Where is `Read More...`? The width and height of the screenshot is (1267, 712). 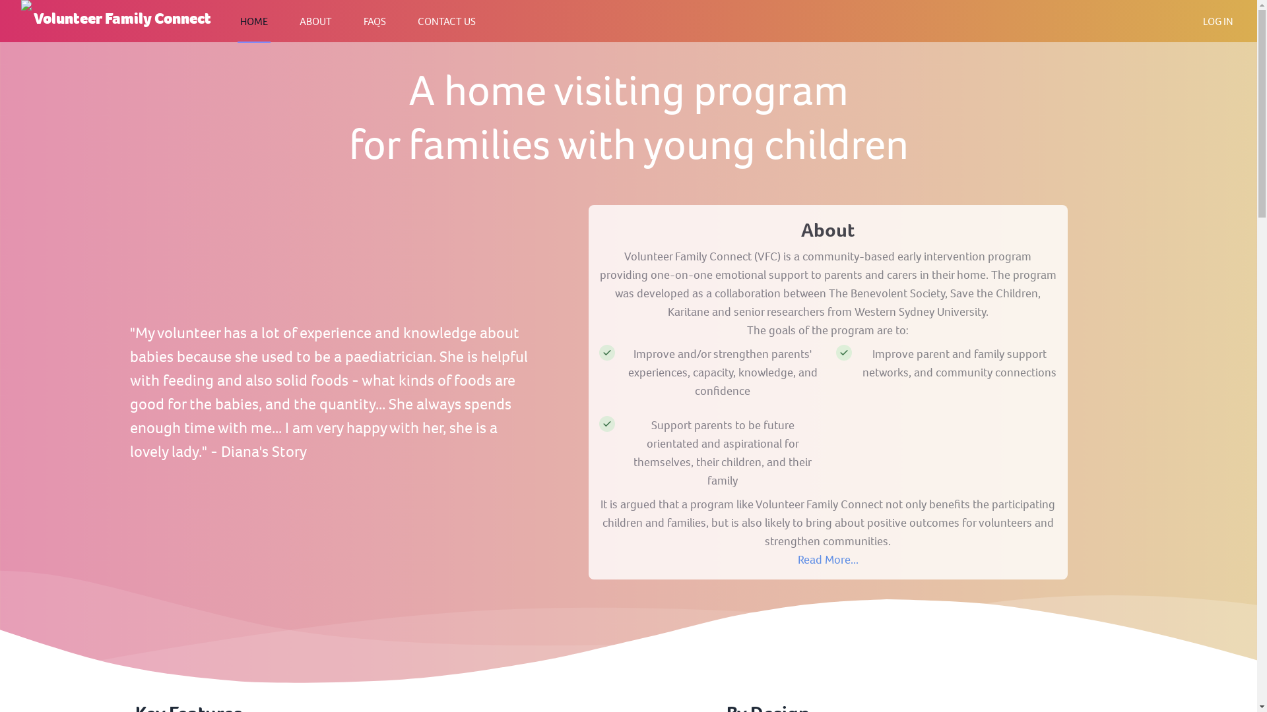
Read More... is located at coordinates (828, 560).